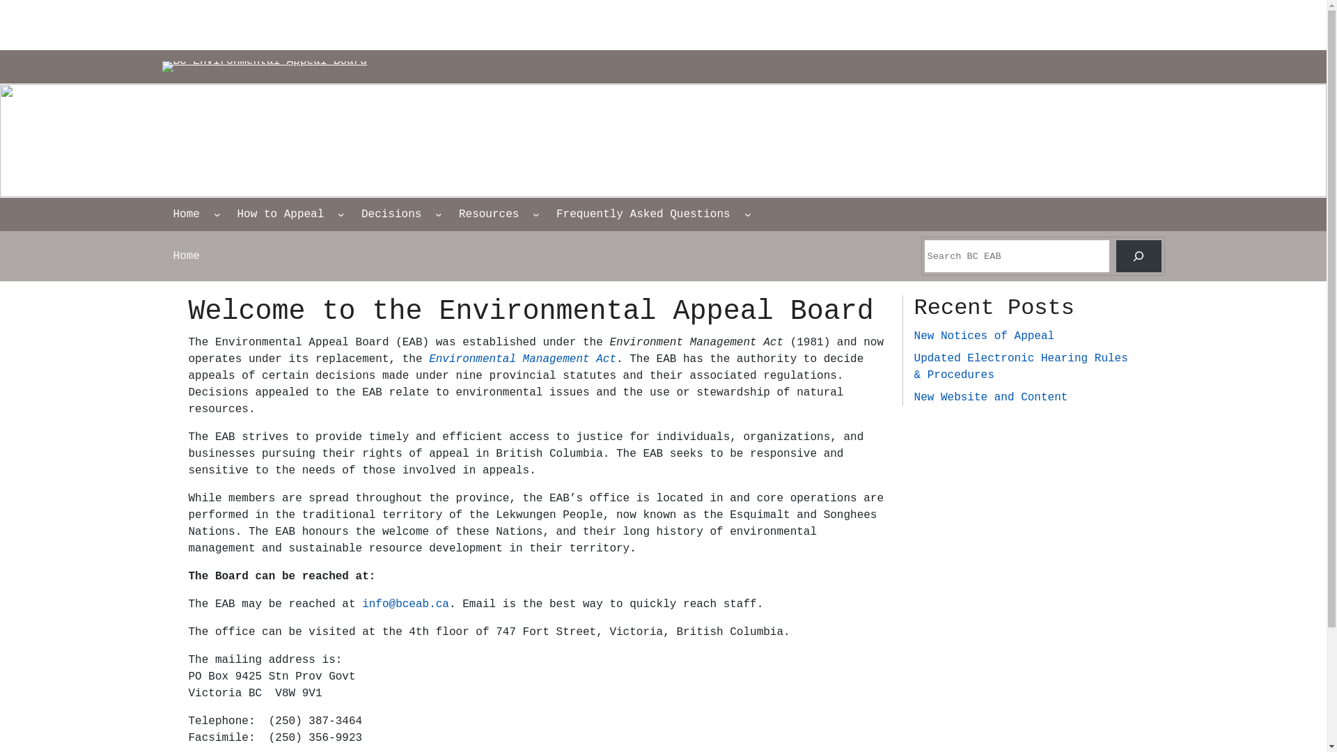 Image resolution: width=1337 pixels, height=752 pixels. Describe the element at coordinates (405, 604) in the screenshot. I see `info@bceab.ca` at that location.